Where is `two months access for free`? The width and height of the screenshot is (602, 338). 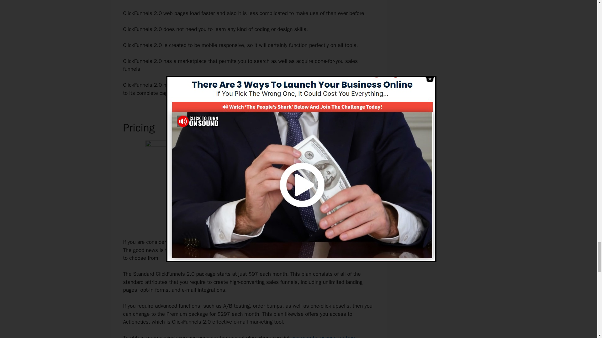 two months access for free is located at coordinates (323, 336).